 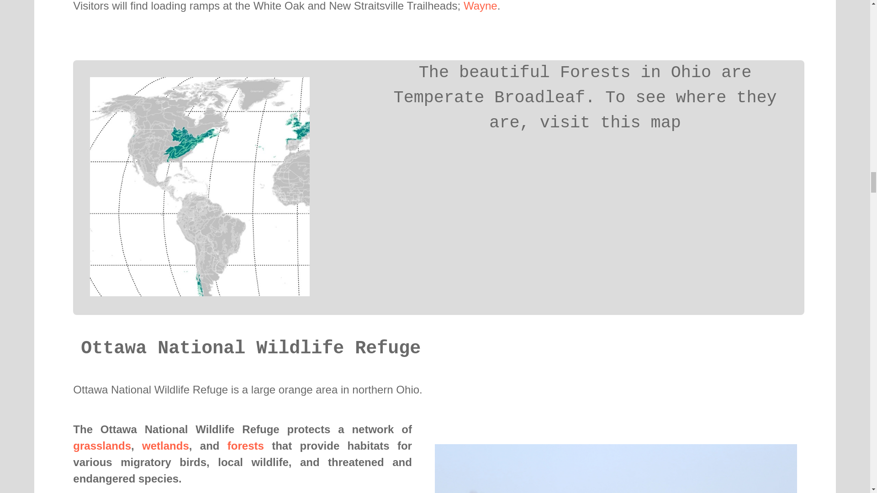 I want to click on wetlands, so click(x=165, y=446).